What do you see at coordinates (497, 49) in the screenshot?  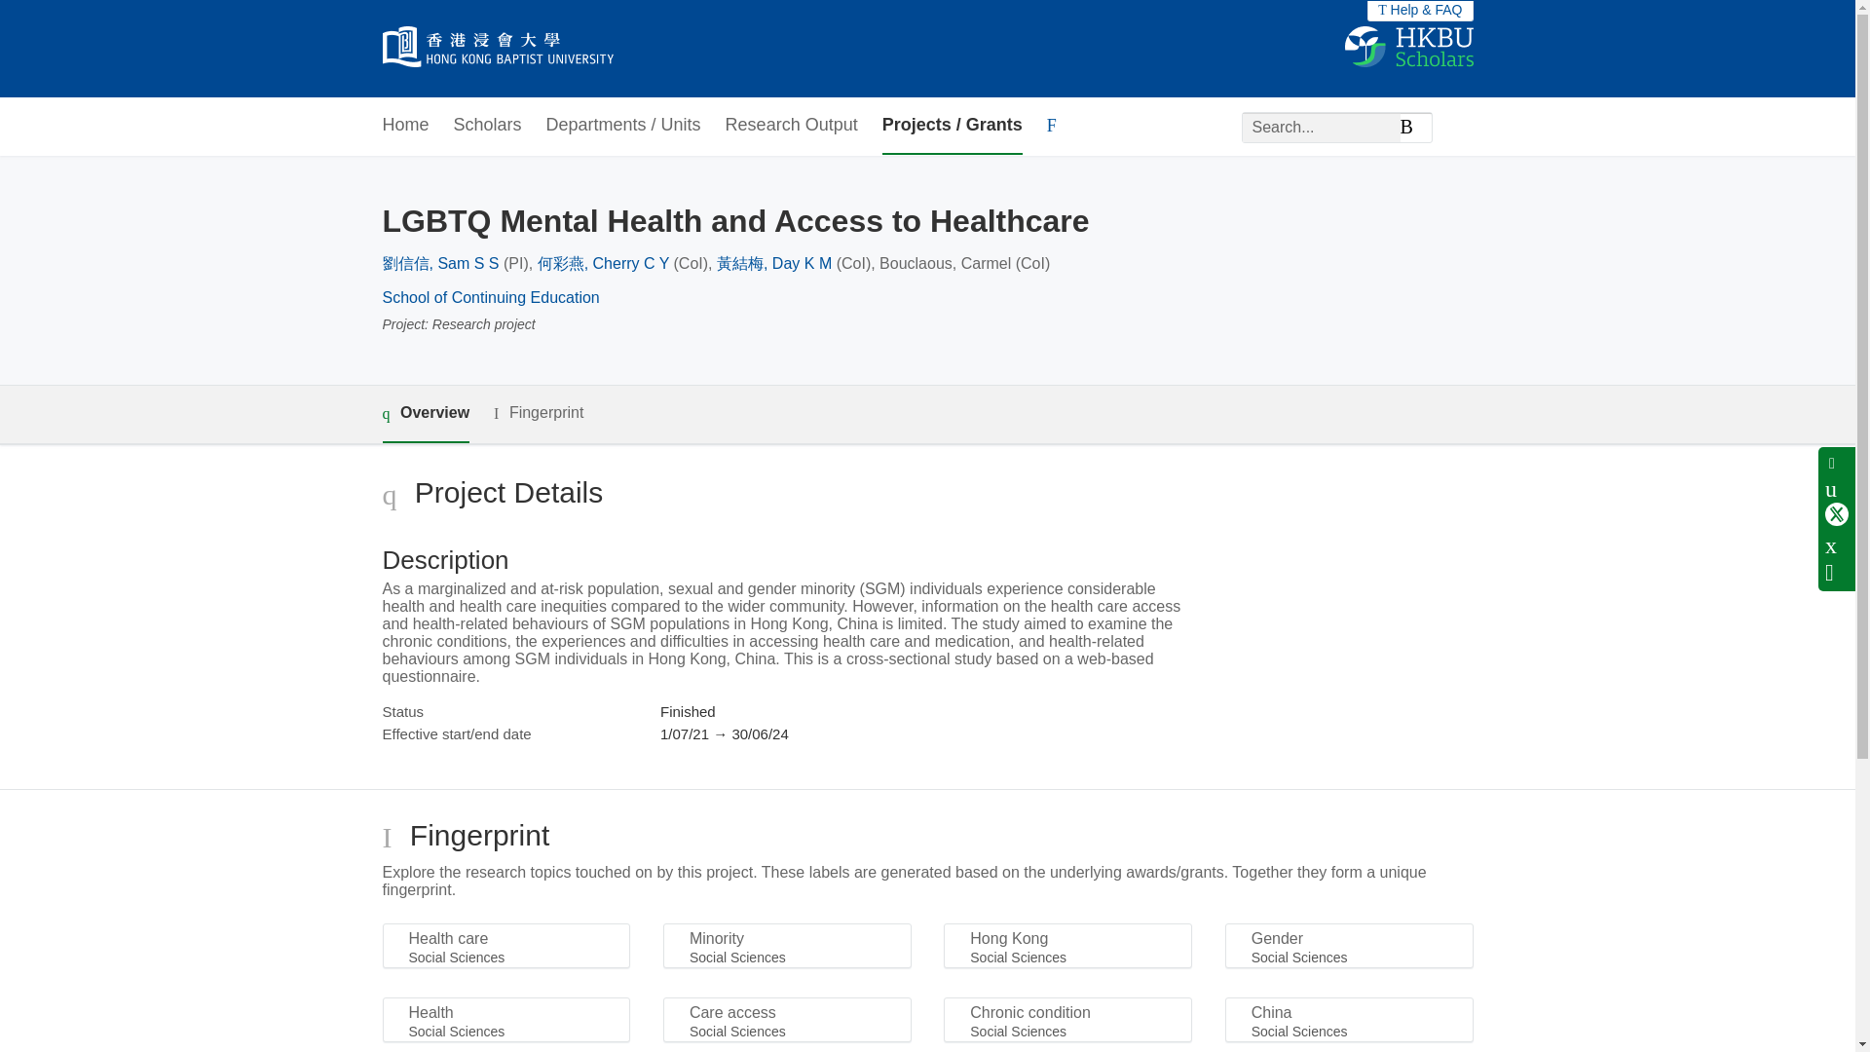 I see `Hong Kong Baptist University Home` at bounding box center [497, 49].